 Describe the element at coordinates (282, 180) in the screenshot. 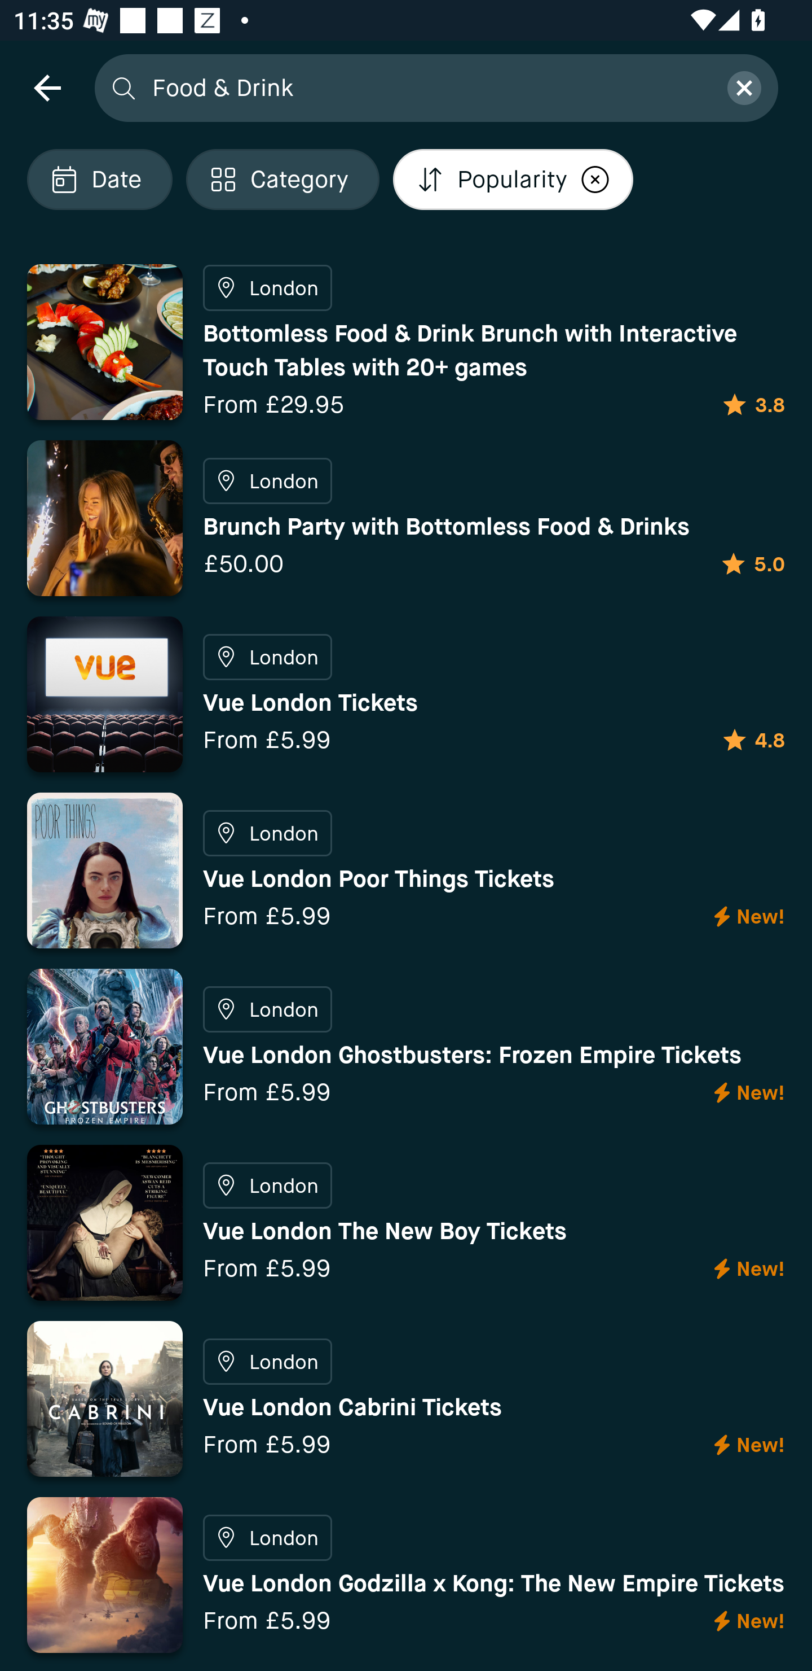

I see `Localized description Category` at that location.